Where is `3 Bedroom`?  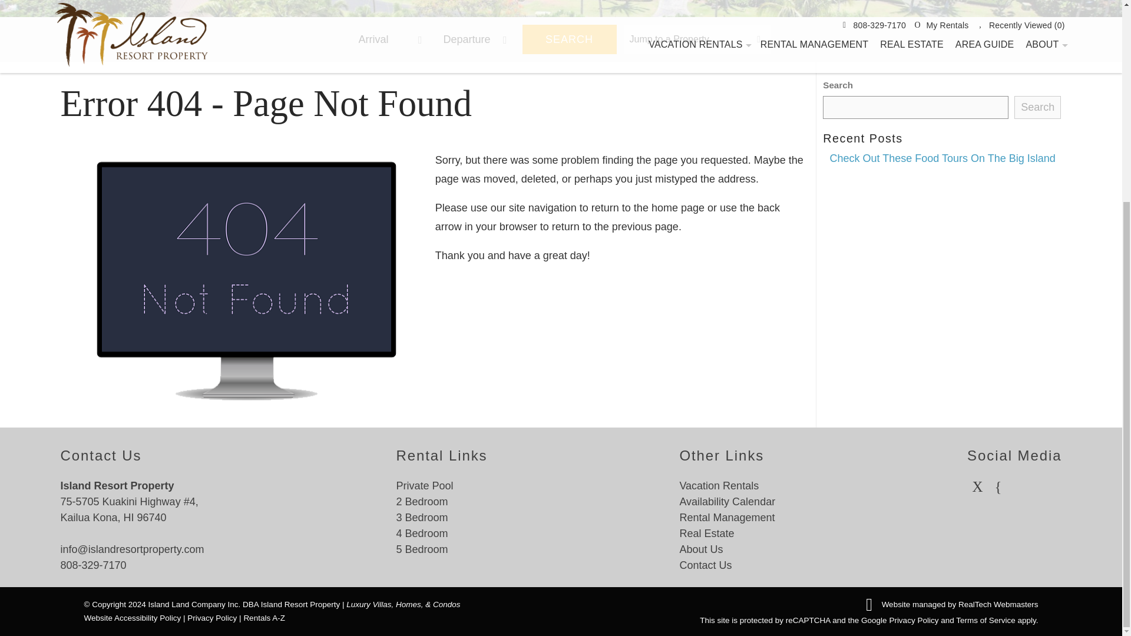 3 Bedroom is located at coordinates (422, 517).